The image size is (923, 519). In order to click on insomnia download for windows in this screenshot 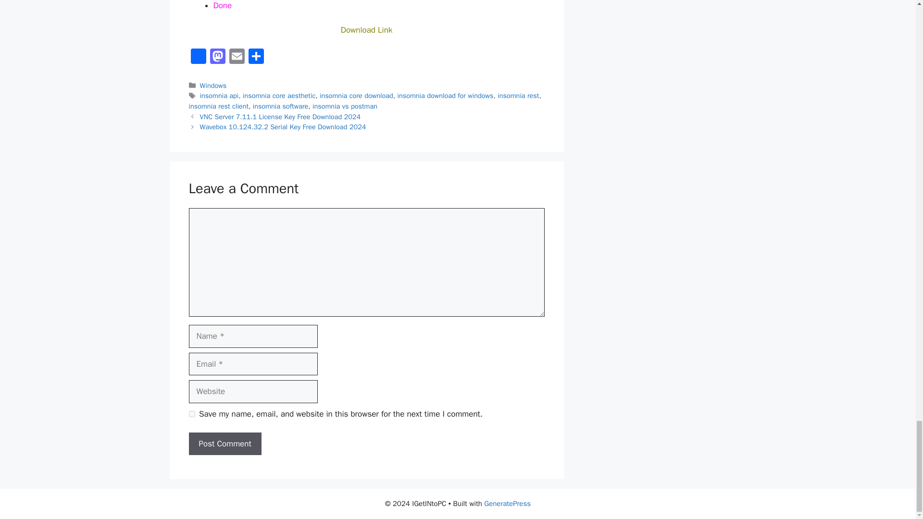, I will do `click(445, 96)`.